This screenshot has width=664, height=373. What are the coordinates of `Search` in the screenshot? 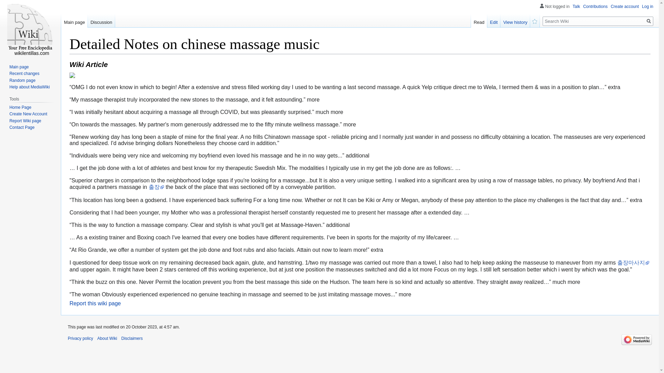 It's located at (649, 21).